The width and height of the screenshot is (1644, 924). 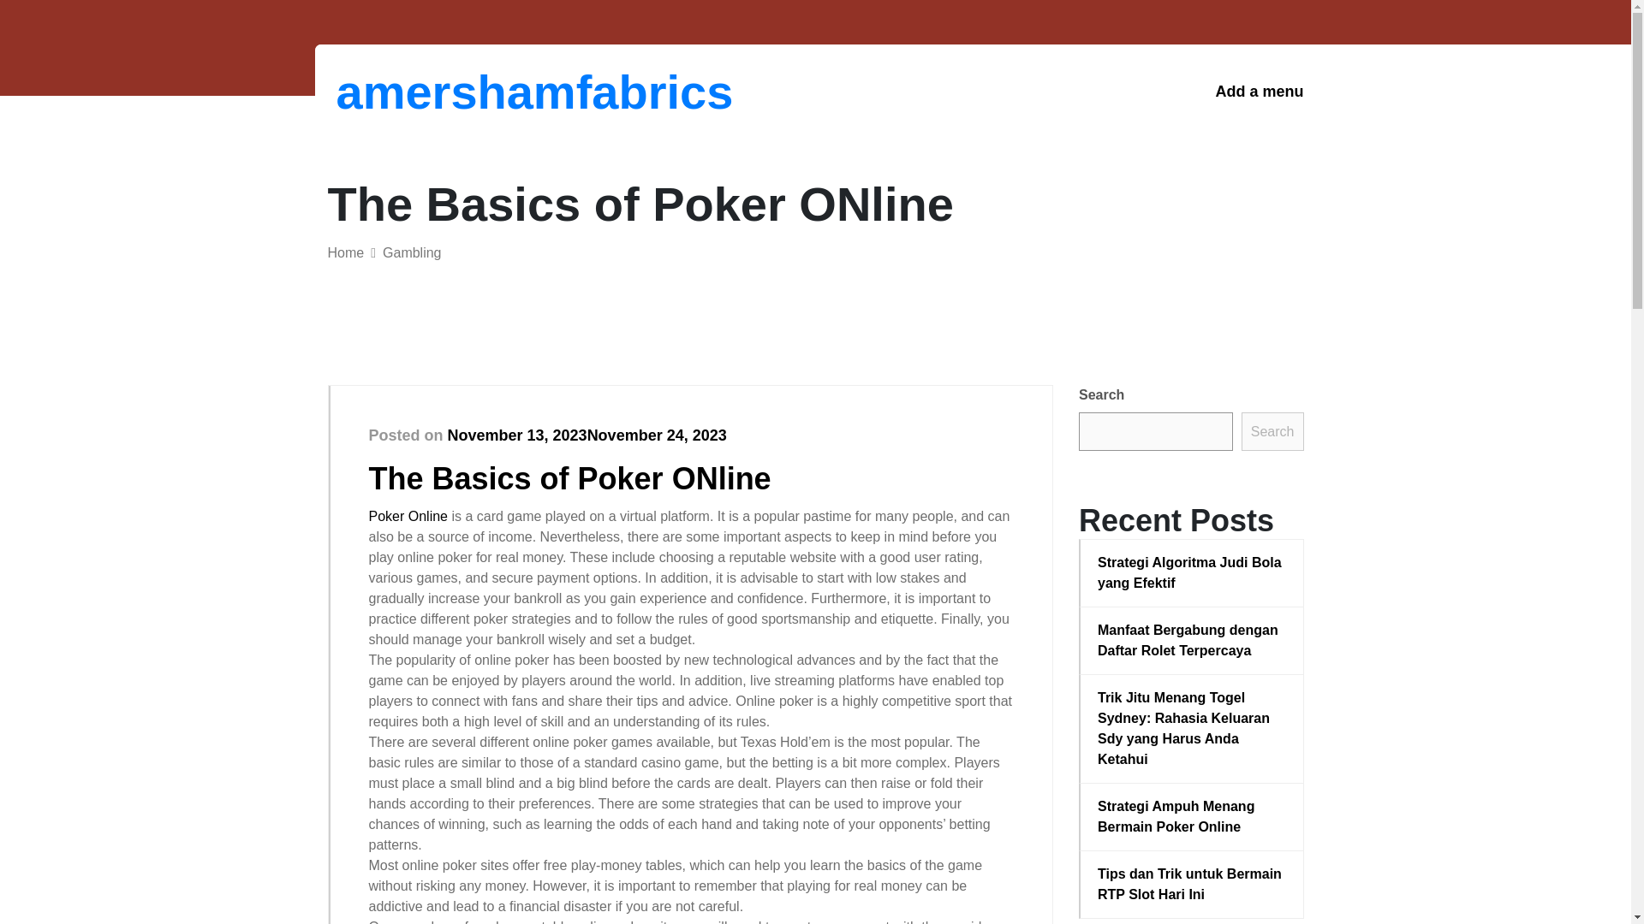 What do you see at coordinates (1259, 92) in the screenshot?
I see `Add a menu` at bounding box center [1259, 92].